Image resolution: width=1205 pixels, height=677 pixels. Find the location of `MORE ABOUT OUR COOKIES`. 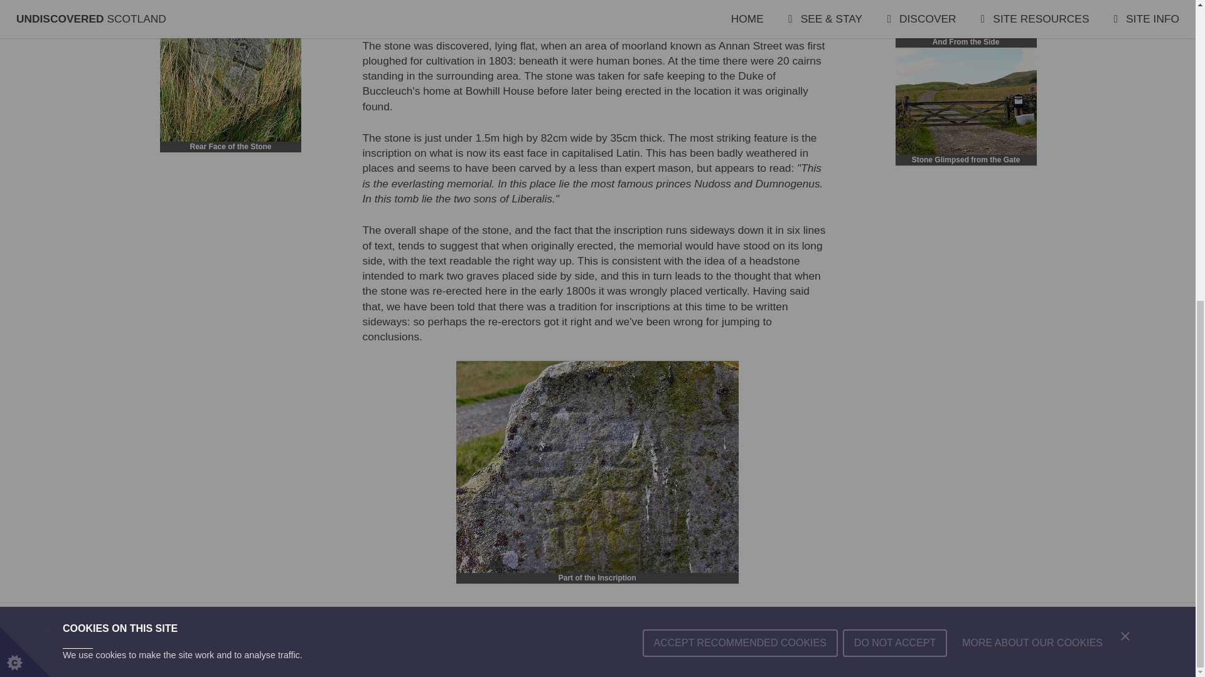

MORE ABOUT OUR COOKIES is located at coordinates (1032, 118).